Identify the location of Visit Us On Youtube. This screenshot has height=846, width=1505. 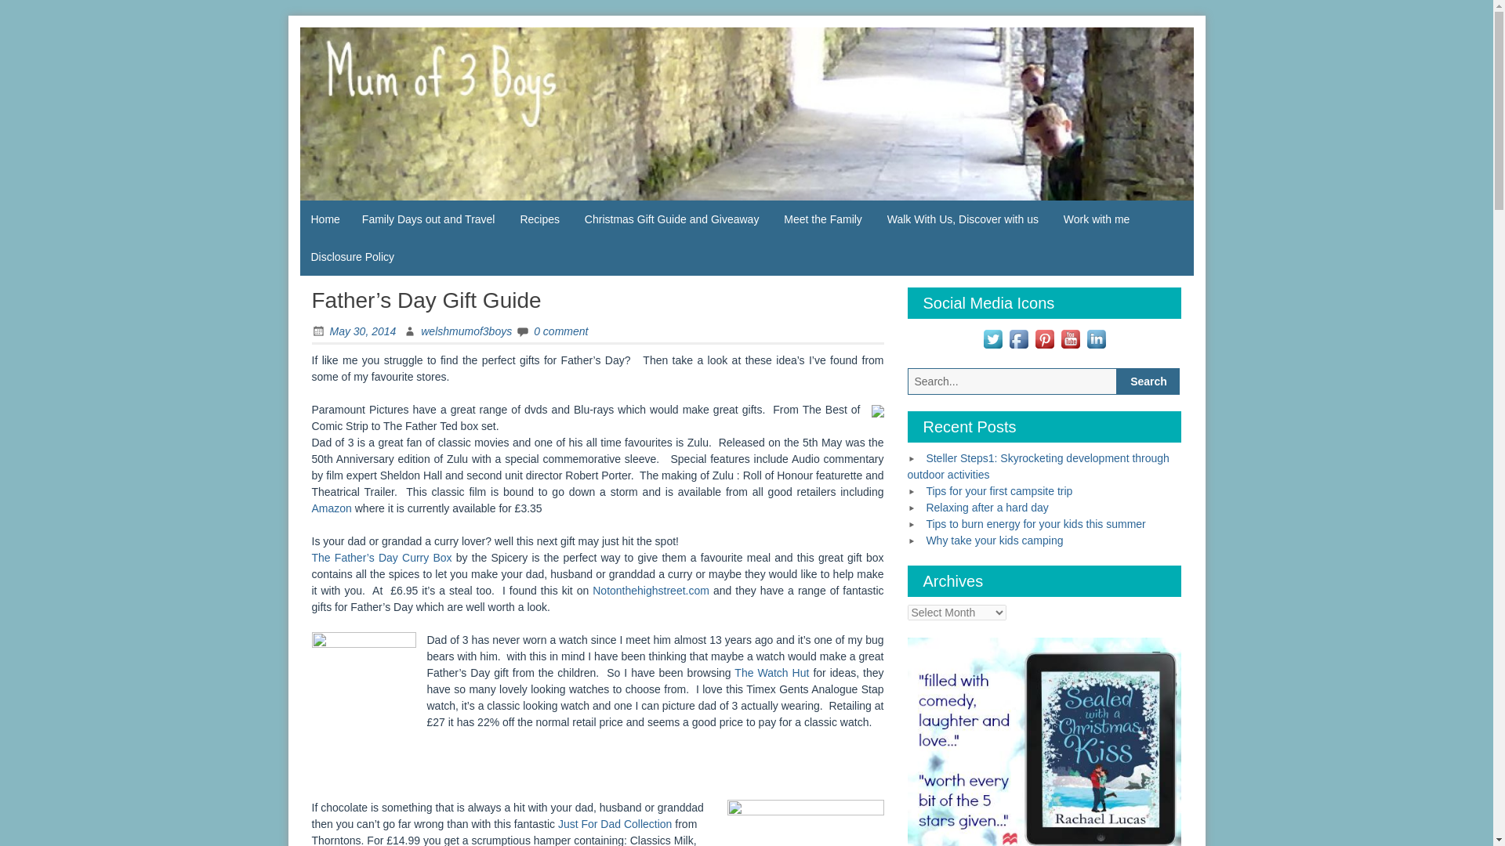
(1071, 337).